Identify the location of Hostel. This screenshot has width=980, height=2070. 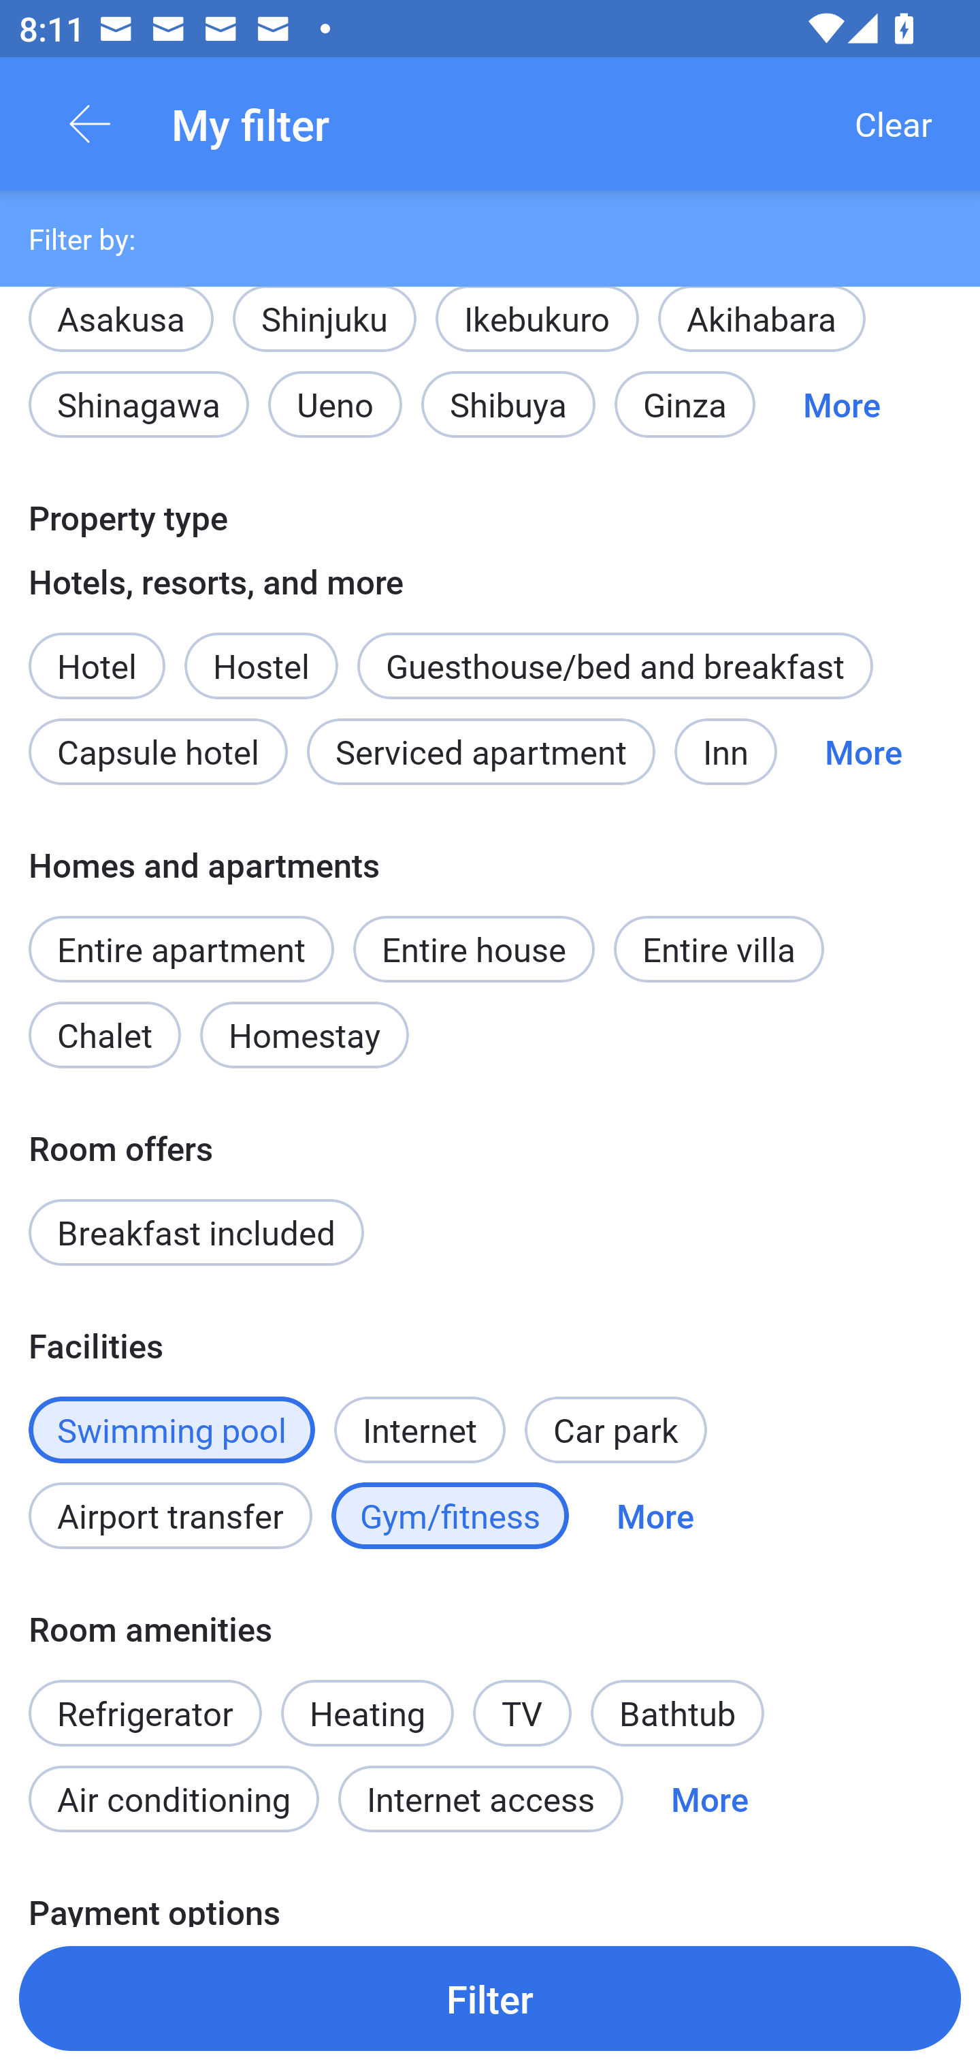
(261, 665).